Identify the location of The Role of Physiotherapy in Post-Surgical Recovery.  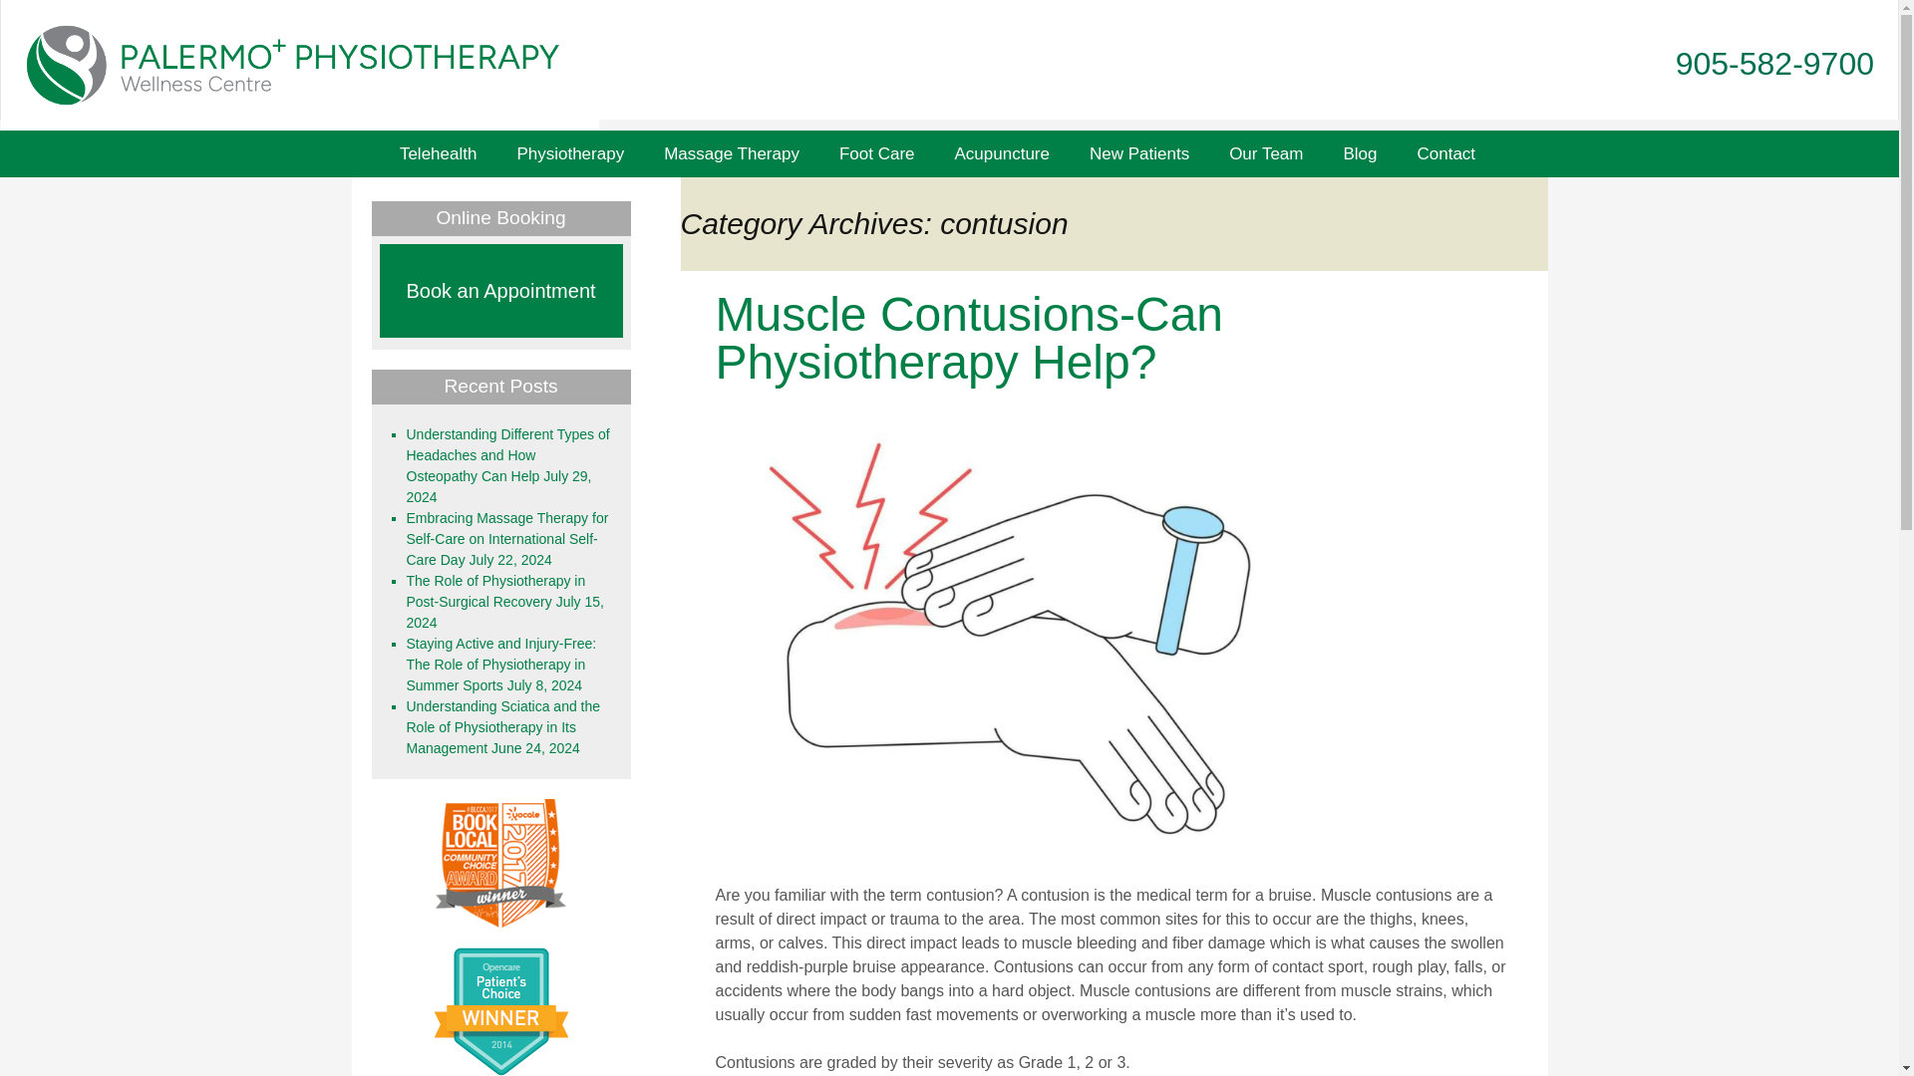
(495, 591).